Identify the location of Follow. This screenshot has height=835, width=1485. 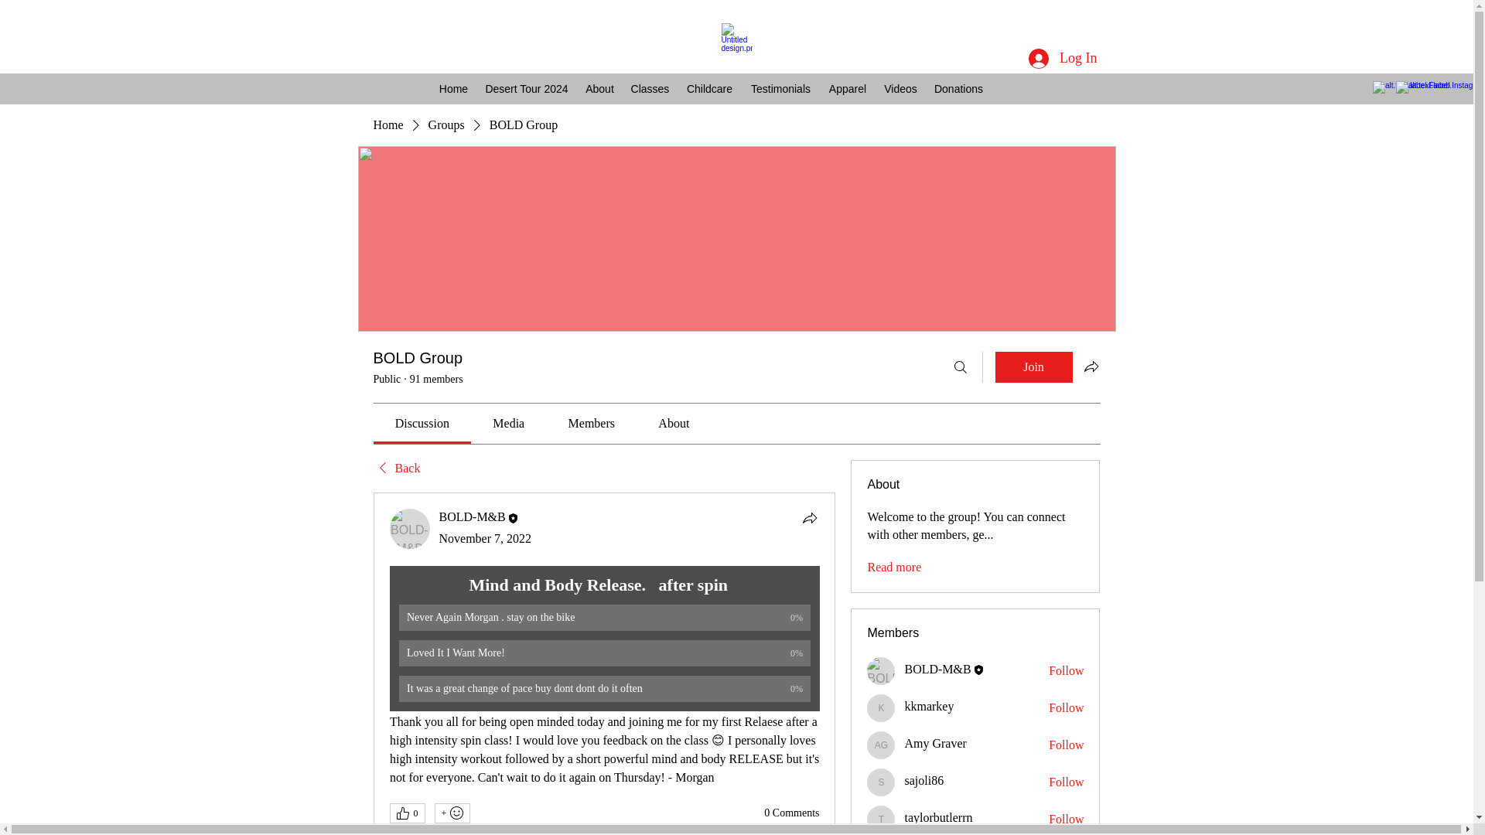
(1066, 745).